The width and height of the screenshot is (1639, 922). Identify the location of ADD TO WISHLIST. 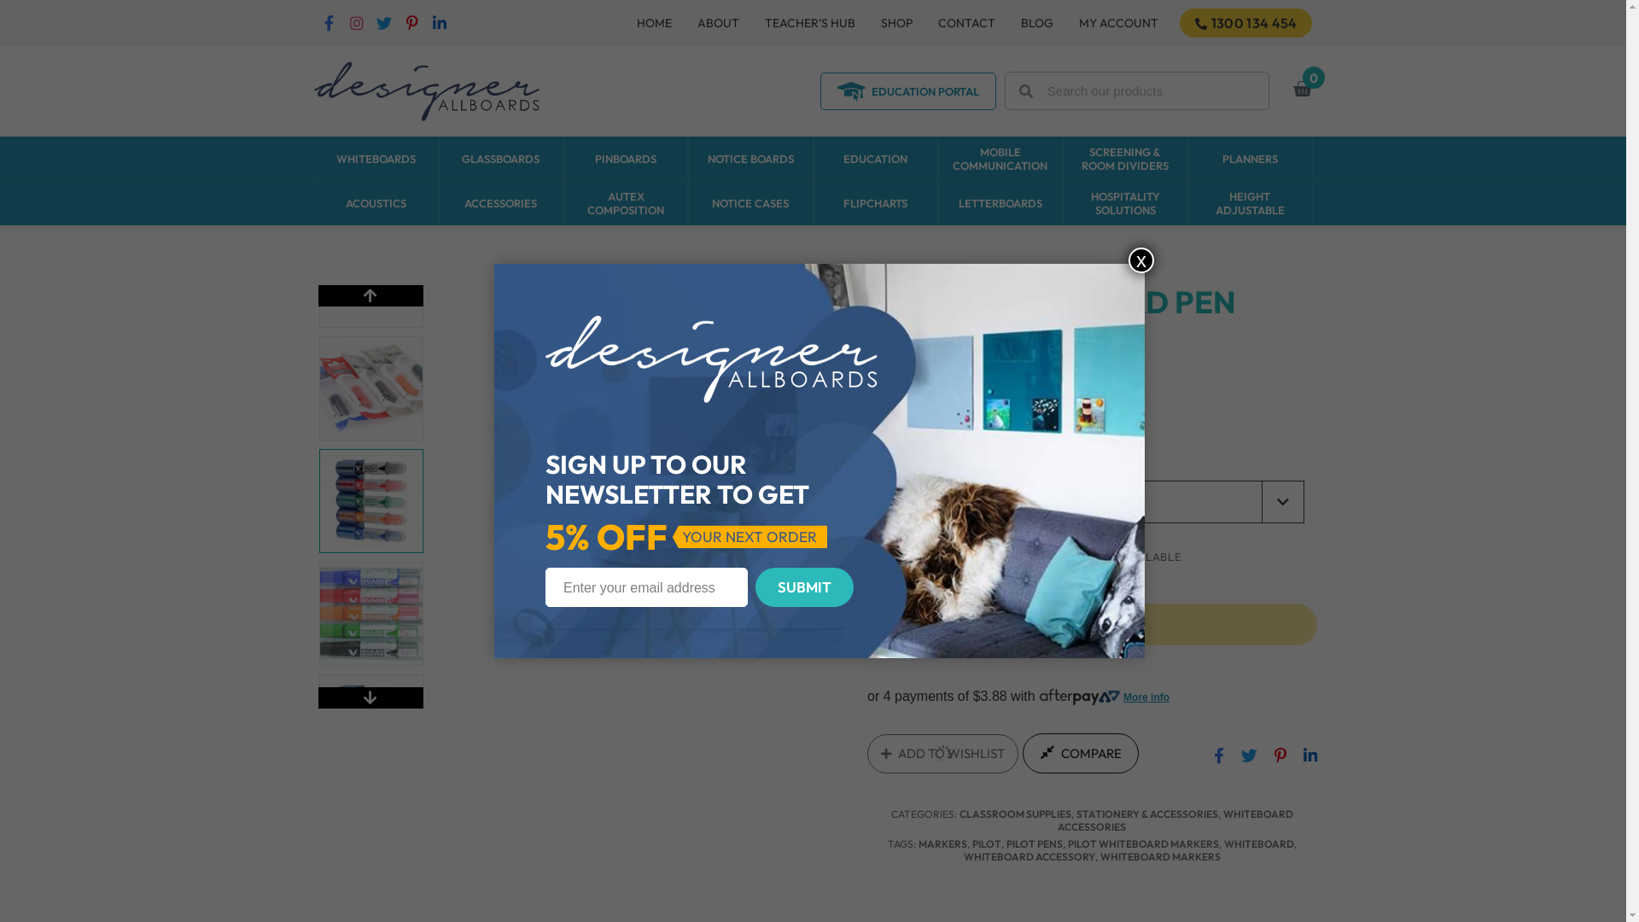
(942, 753).